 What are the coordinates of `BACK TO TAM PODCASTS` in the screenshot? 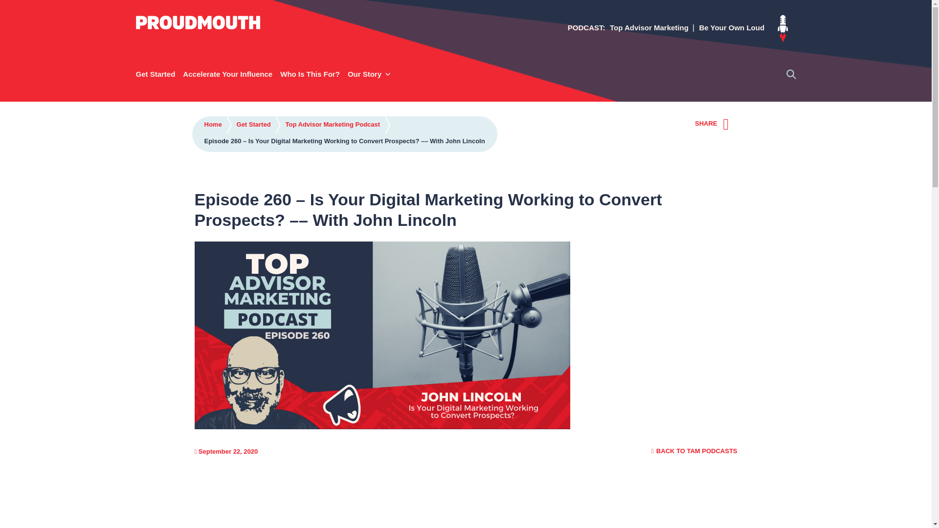 It's located at (694, 451).